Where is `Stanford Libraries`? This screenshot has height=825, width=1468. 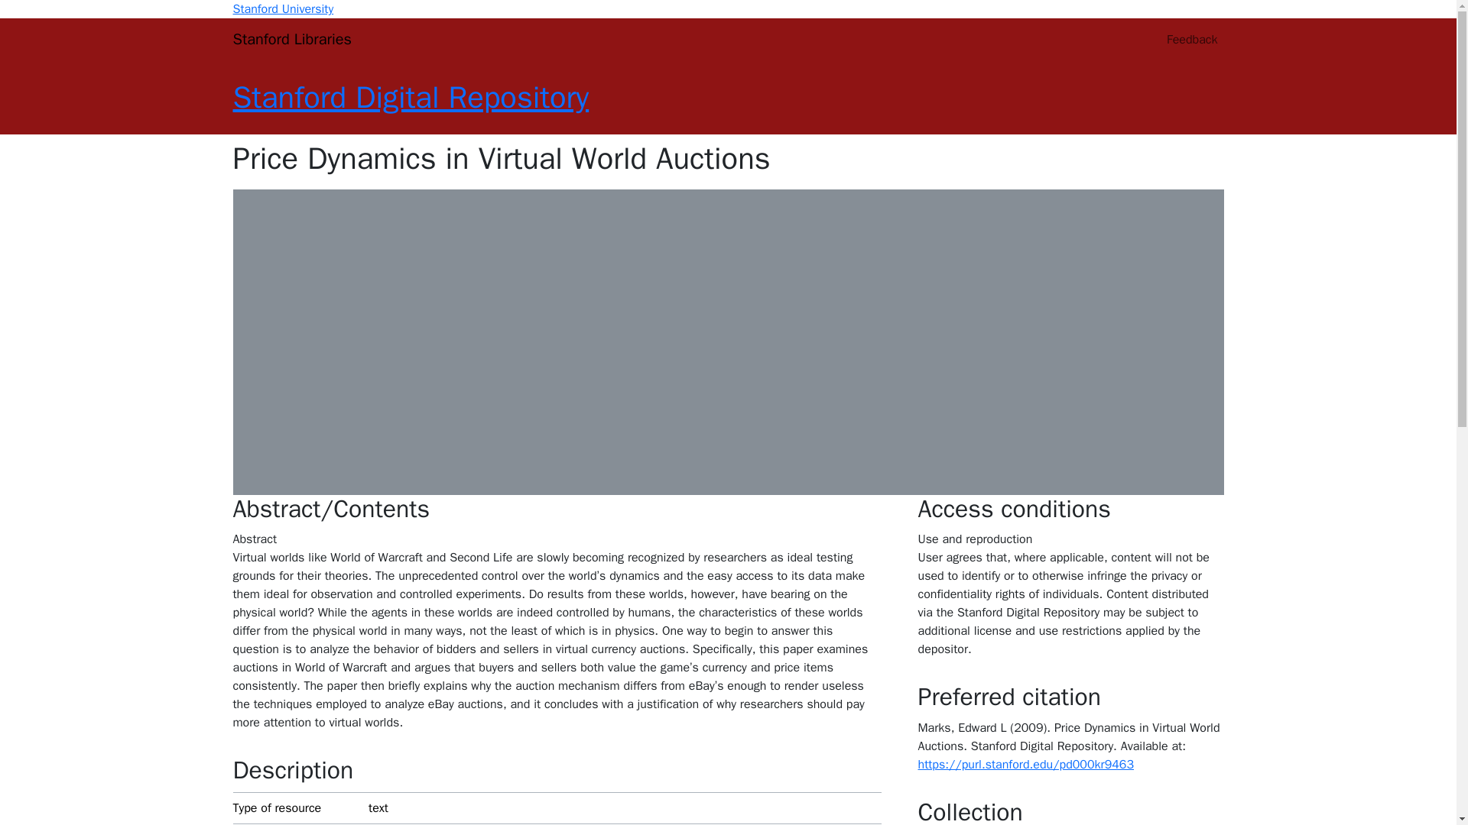
Stanford Libraries is located at coordinates (291, 40).